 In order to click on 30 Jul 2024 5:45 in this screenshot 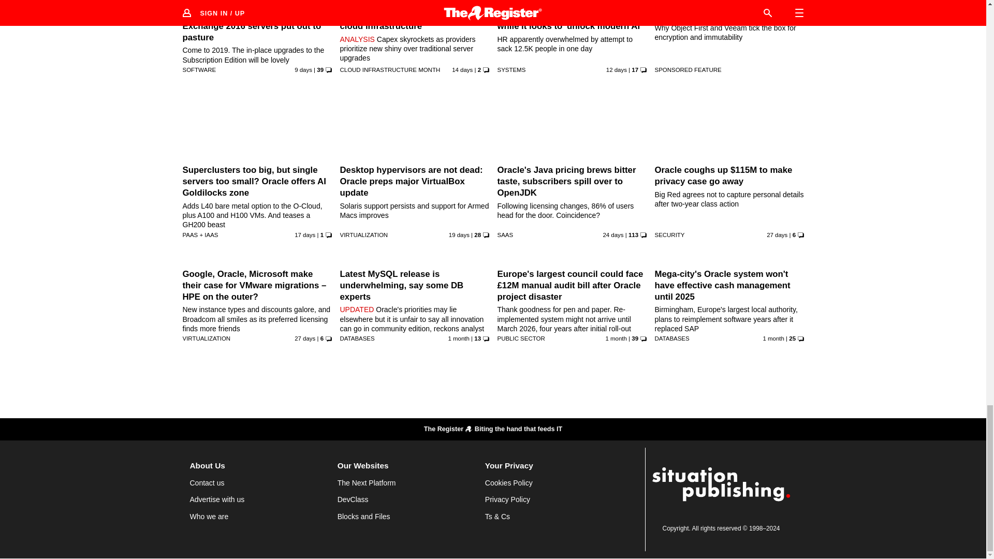, I will do `click(459, 235)`.